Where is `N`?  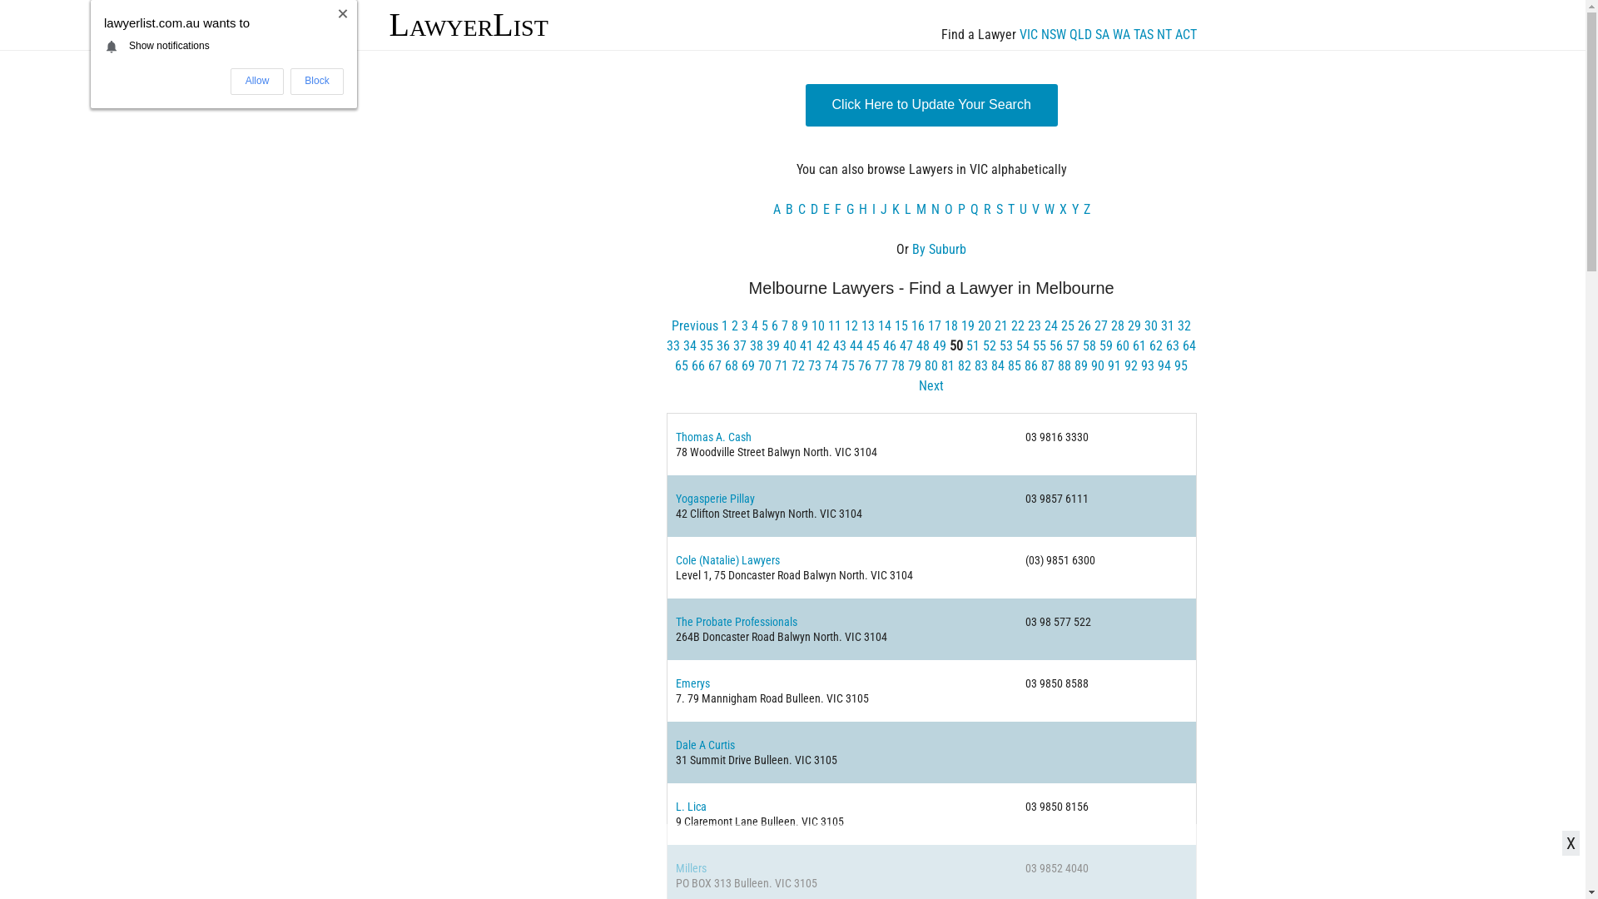
N is located at coordinates (935, 210).